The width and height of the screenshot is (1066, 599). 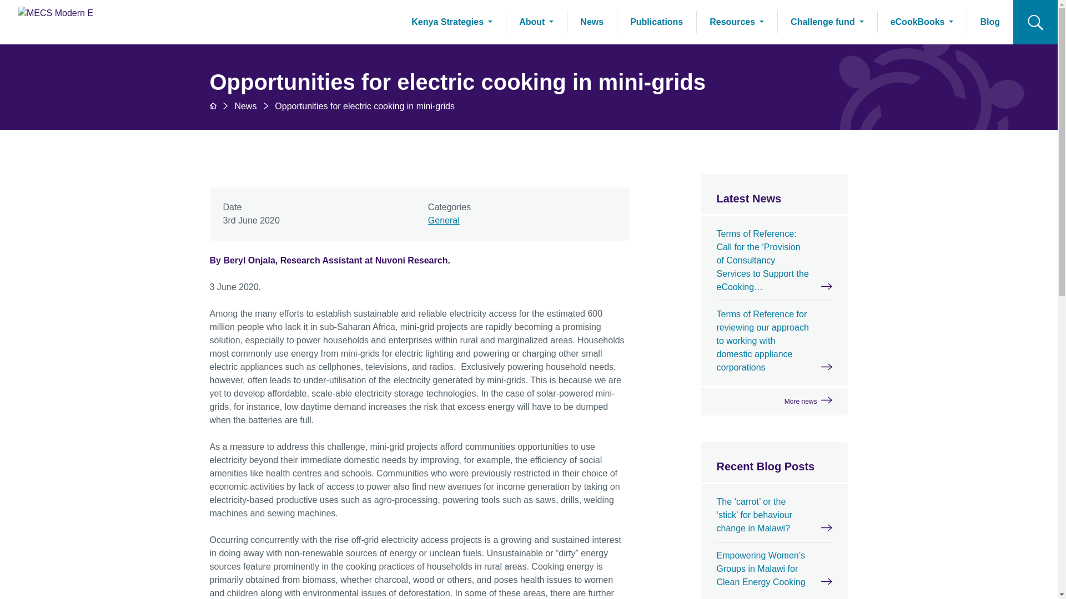 I want to click on News, so click(x=592, y=22).